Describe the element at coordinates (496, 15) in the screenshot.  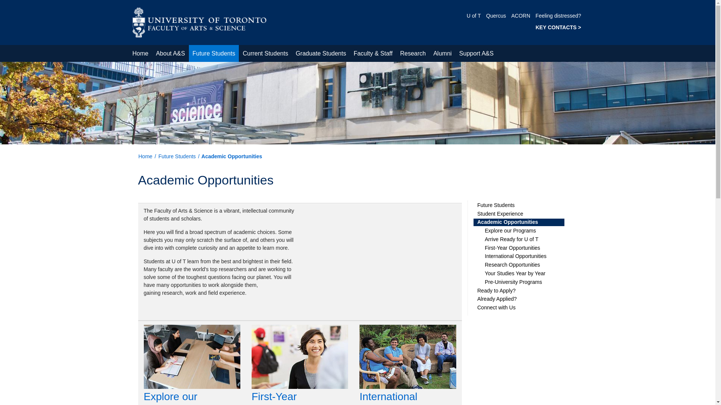
I see `Quercus` at that location.